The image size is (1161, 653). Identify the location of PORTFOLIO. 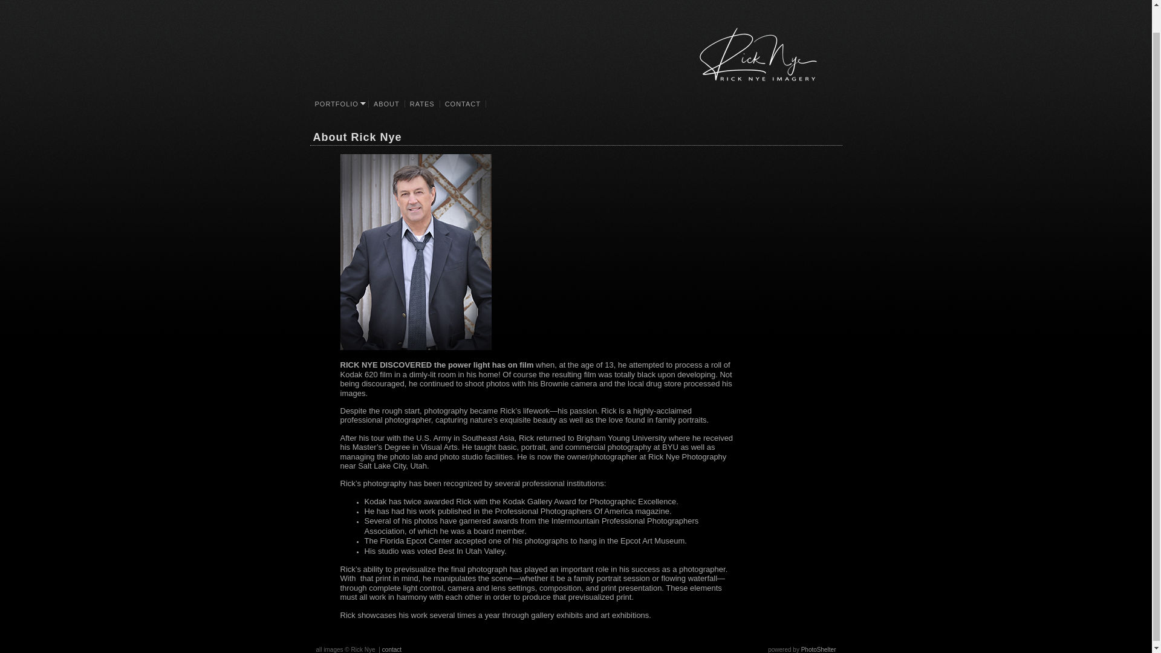
(339, 104).